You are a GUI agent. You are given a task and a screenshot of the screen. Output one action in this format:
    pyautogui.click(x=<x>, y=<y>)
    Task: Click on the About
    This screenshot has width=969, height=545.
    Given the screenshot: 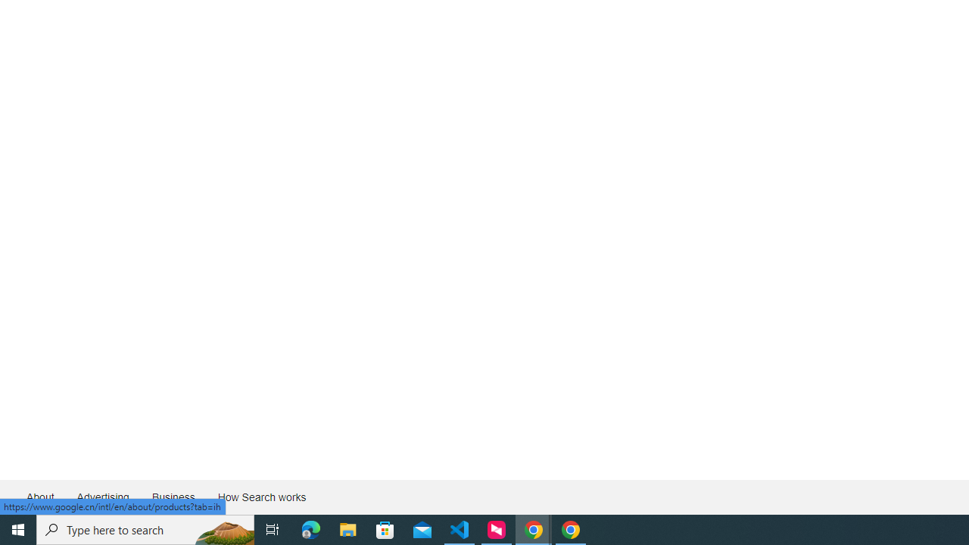 What is the action you would take?
    pyautogui.click(x=41, y=497)
    